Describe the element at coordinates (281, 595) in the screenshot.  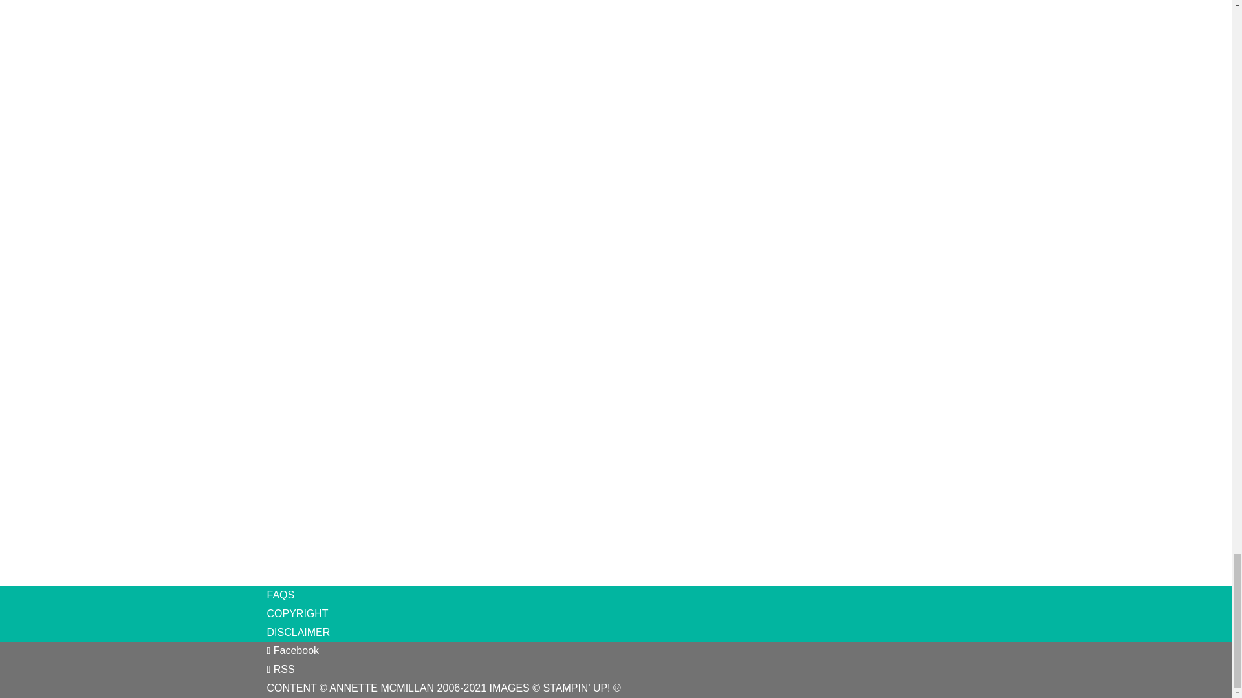
I see `FAQS` at that location.